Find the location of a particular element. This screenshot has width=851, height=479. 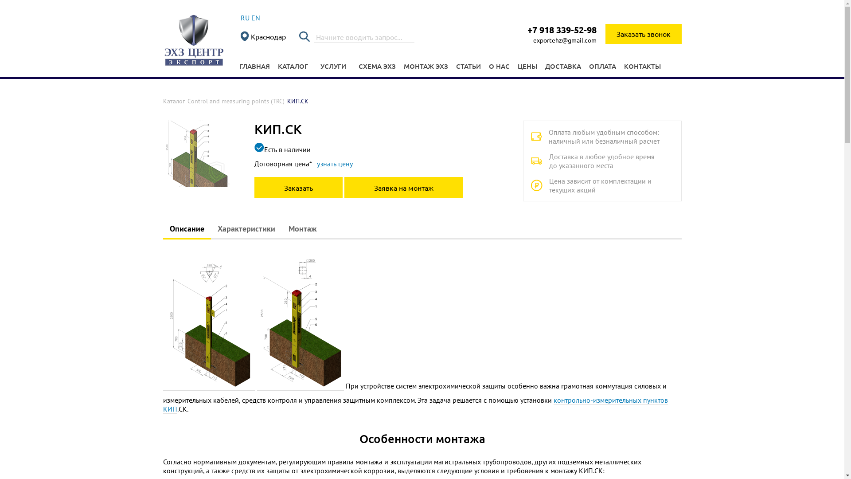

EN is located at coordinates (255, 18).